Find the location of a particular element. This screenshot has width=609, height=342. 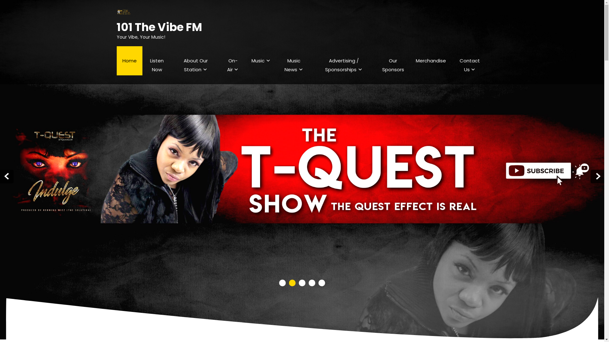

Home is located at coordinates (129, 61).